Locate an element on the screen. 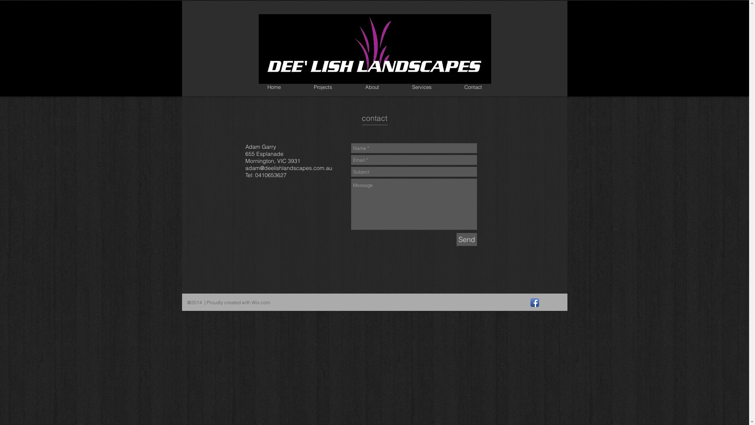  Home is located at coordinates (274, 87).